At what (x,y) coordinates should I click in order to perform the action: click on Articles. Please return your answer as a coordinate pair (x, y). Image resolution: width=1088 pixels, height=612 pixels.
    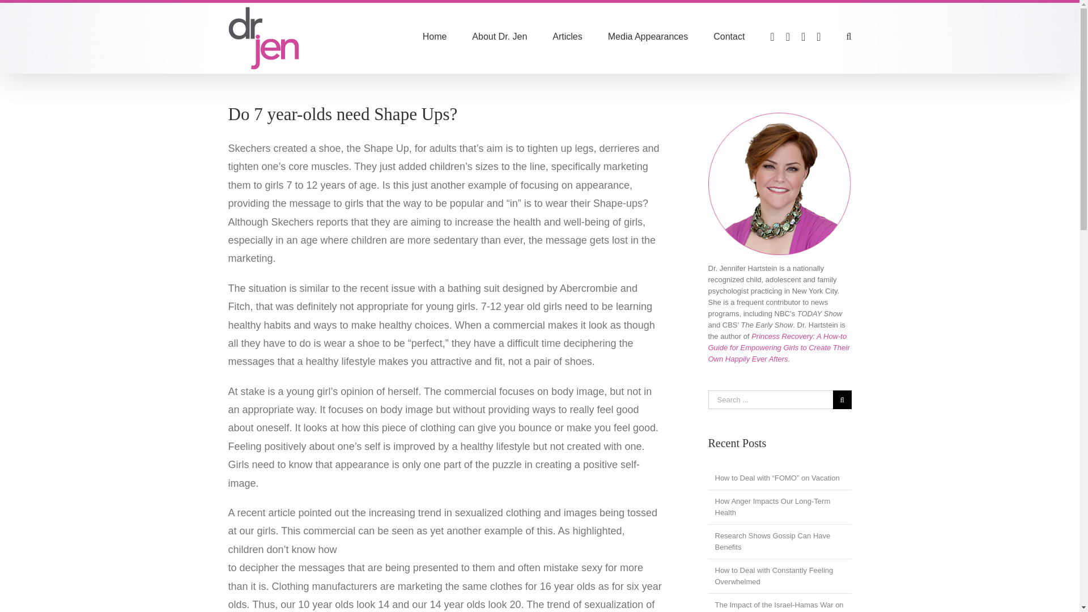
    Looking at the image, I should click on (567, 37).